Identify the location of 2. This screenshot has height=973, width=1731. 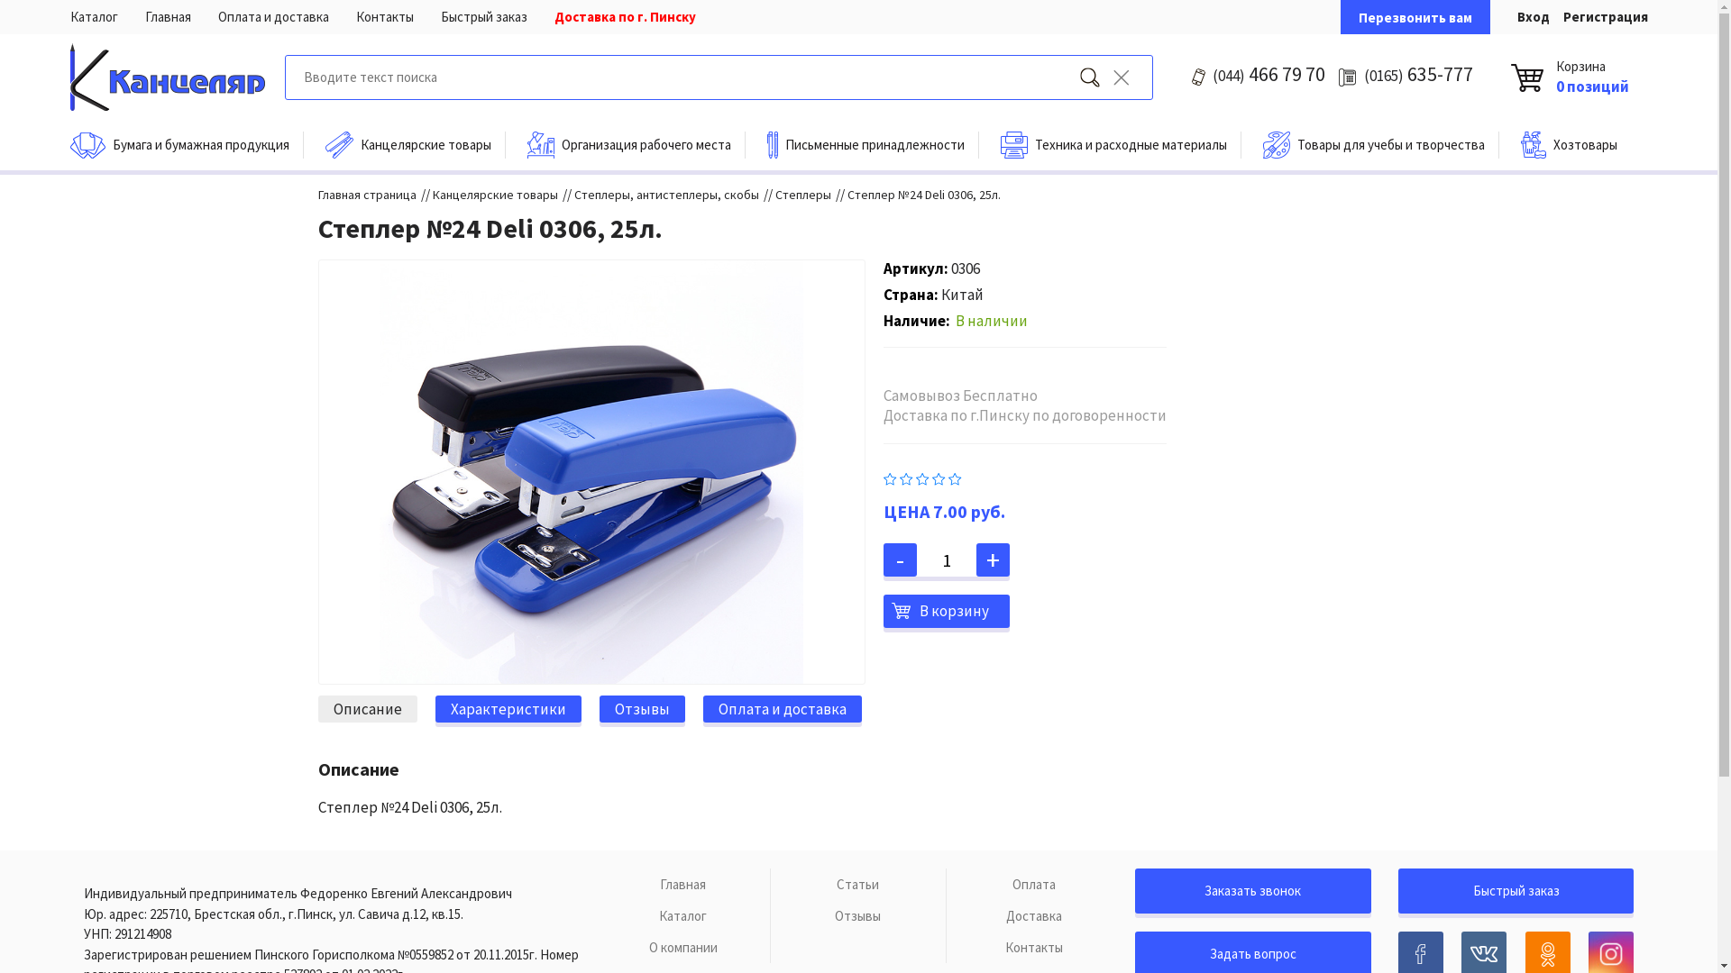
(907, 477).